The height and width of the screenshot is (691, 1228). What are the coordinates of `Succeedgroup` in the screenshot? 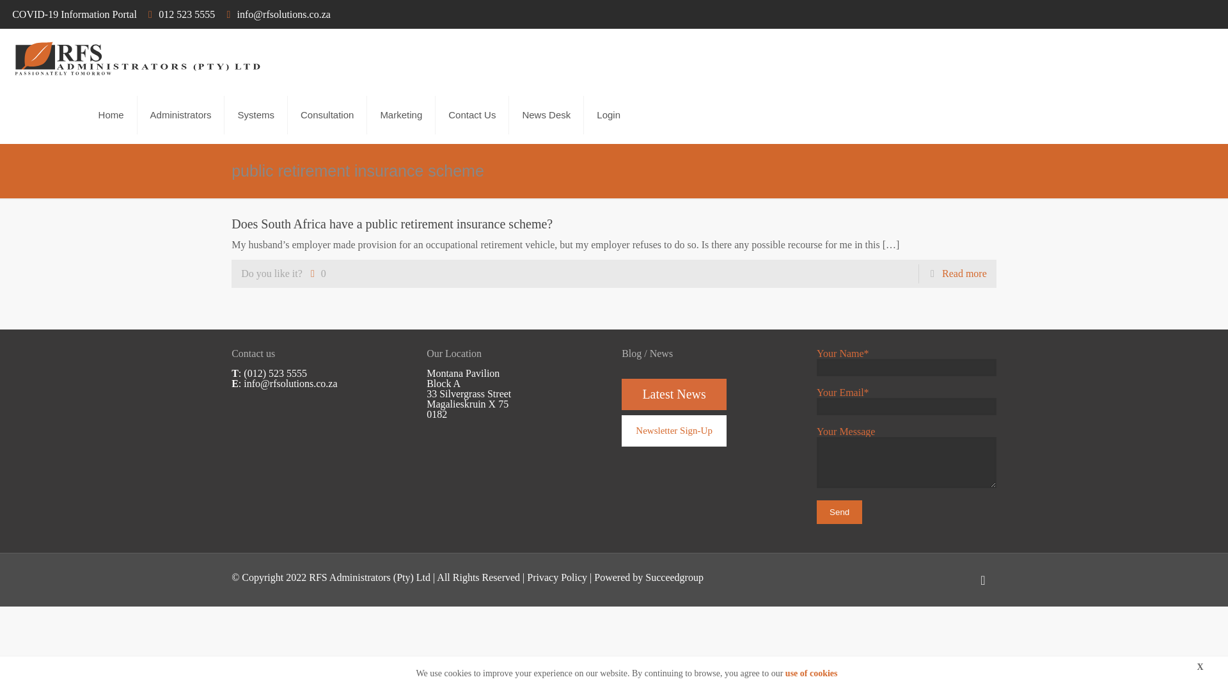 It's located at (674, 577).